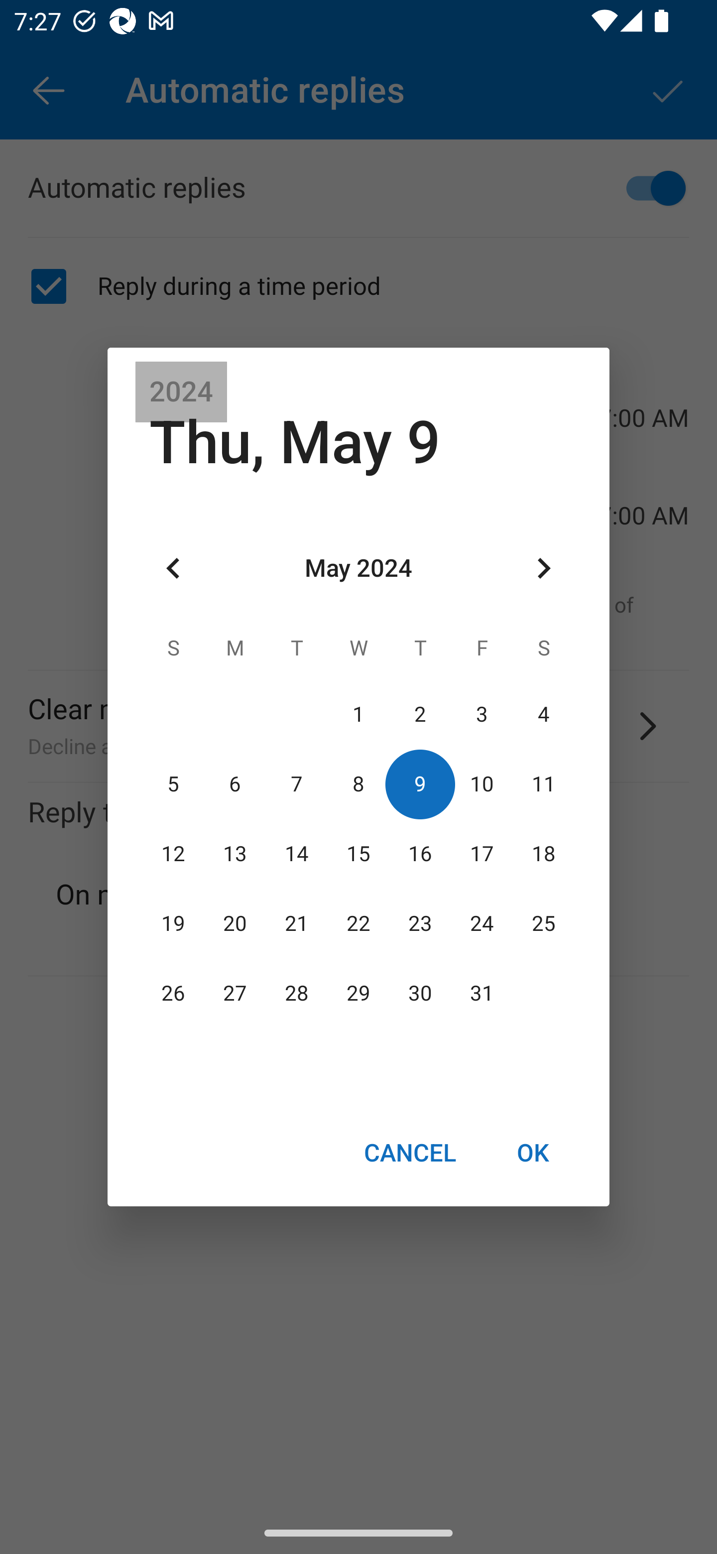 This screenshot has height=1554, width=717. What do you see at coordinates (533, 1152) in the screenshot?
I see `OK` at bounding box center [533, 1152].